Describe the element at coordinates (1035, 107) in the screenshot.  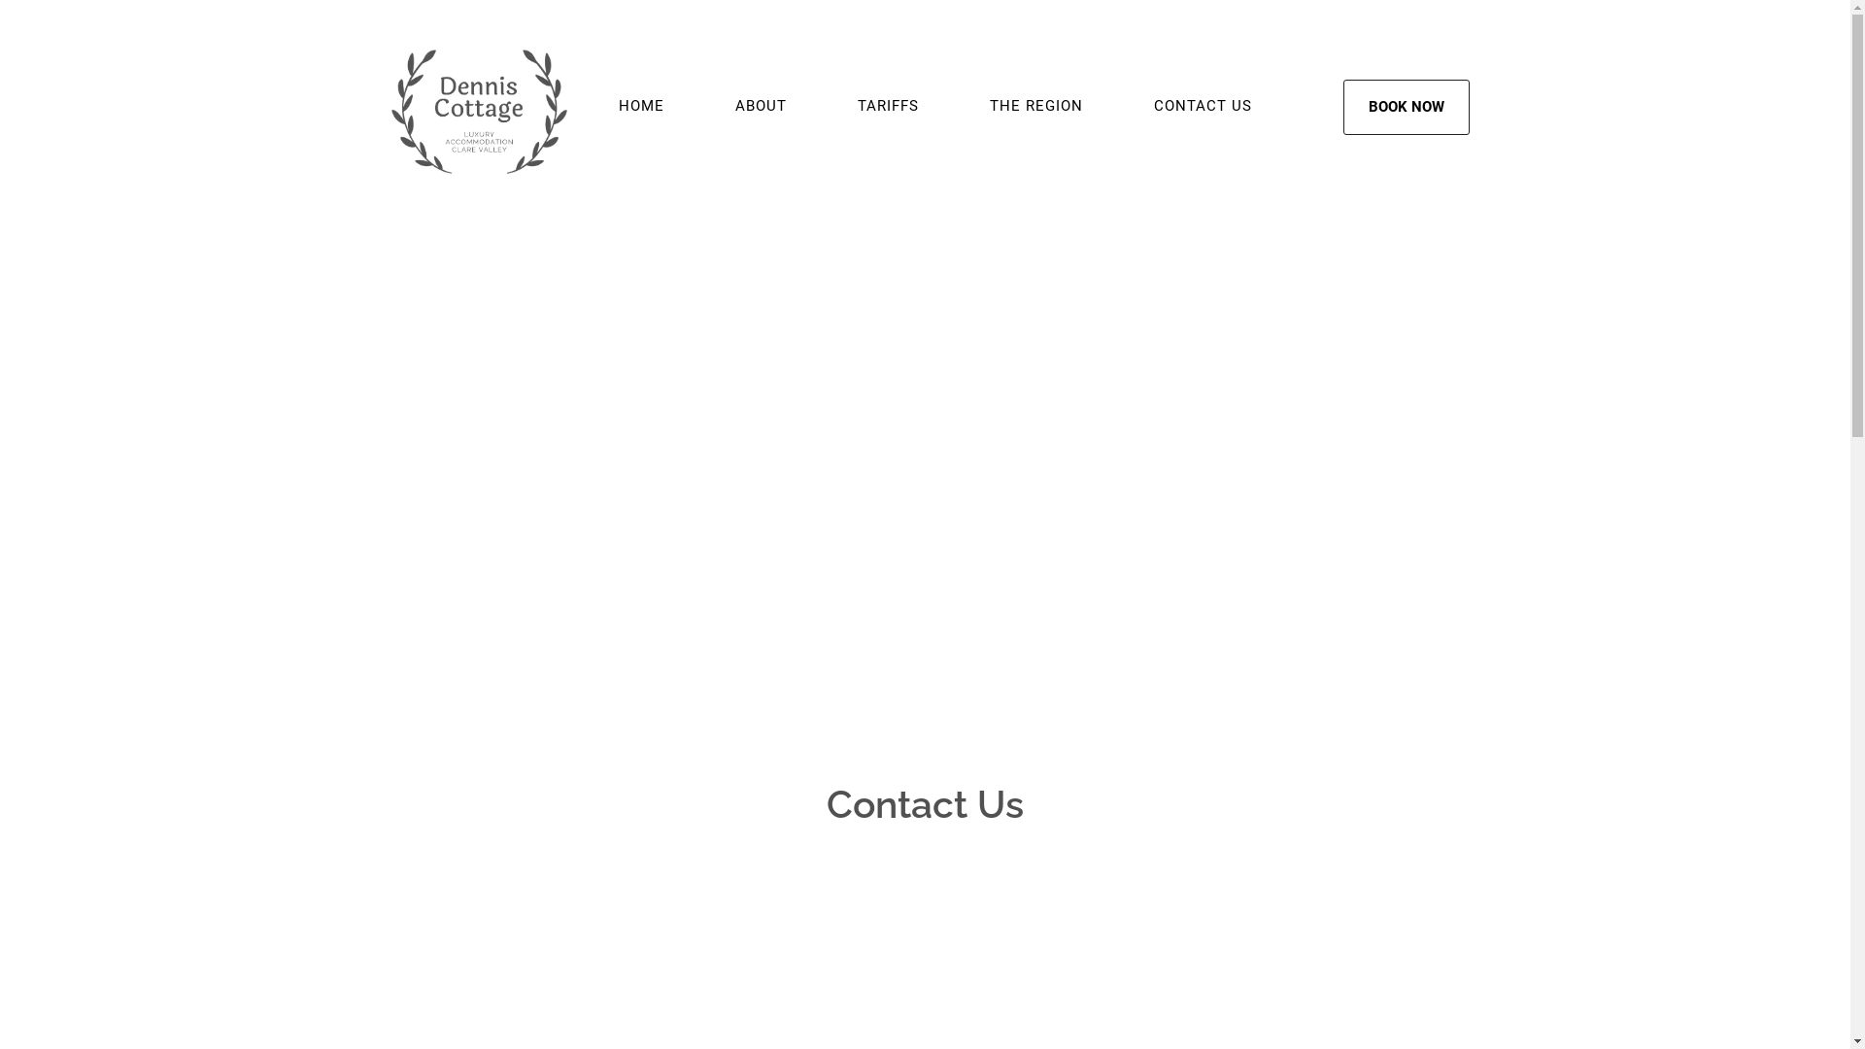
I see `THE REGION` at that location.